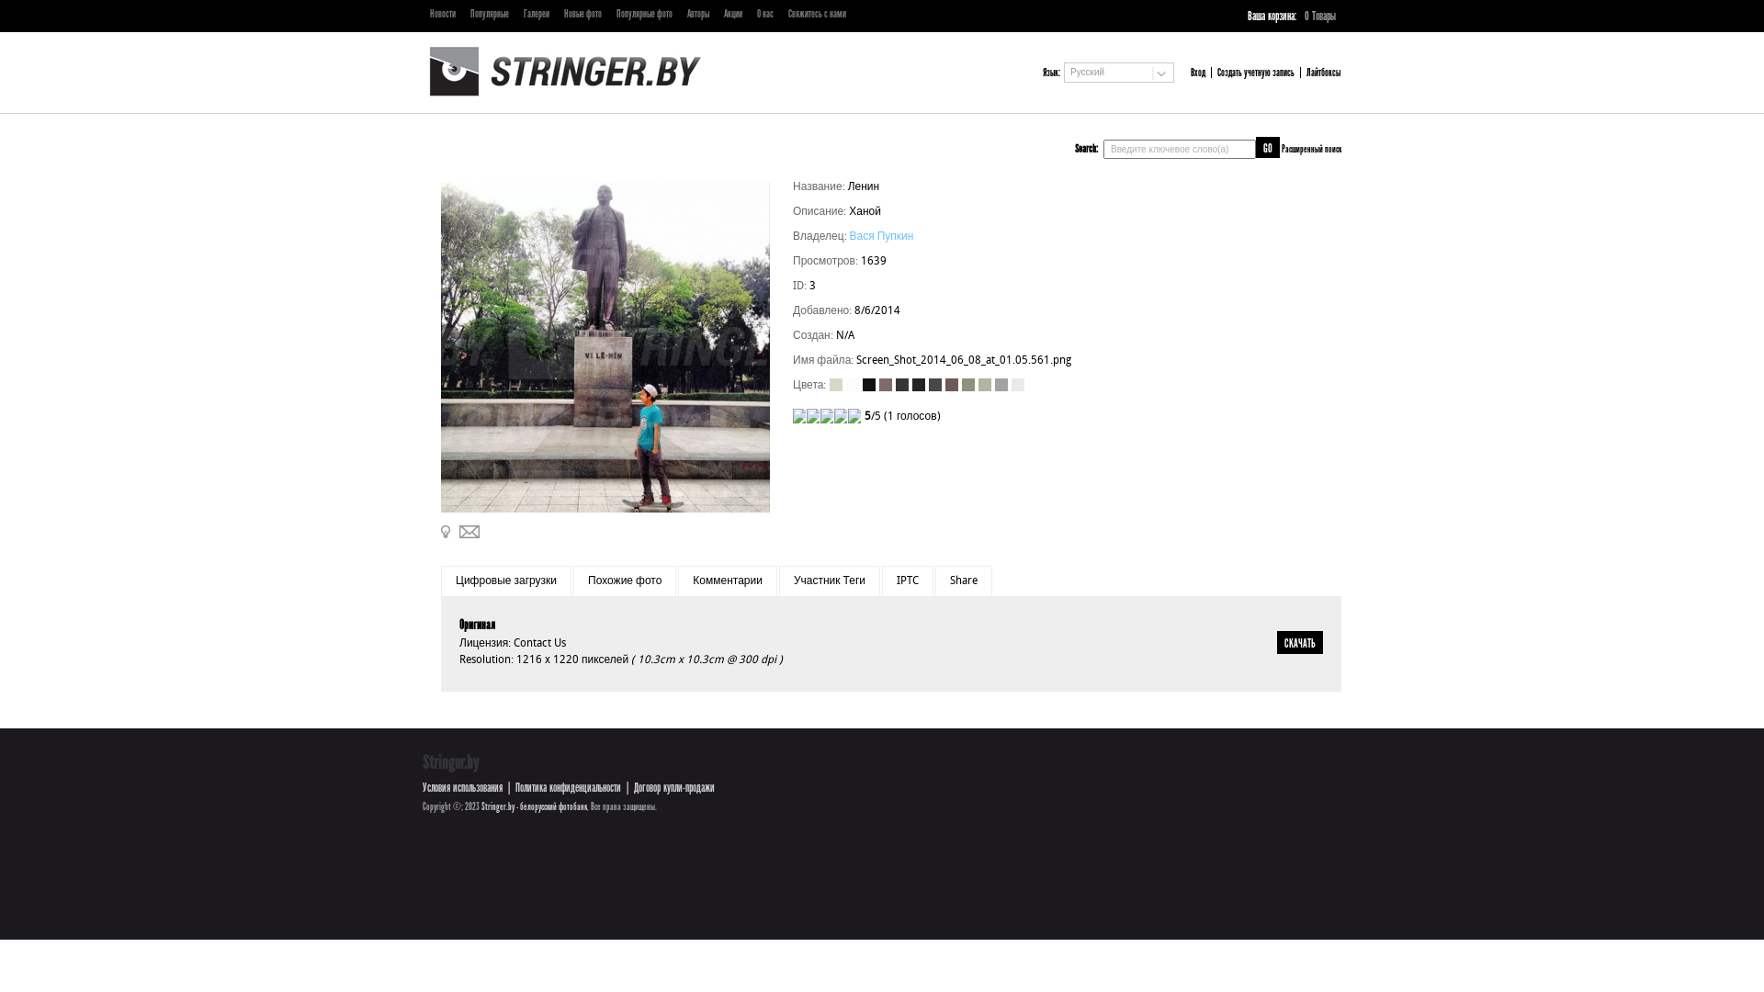 Image resolution: width=1764 pixels, height=992 pixels. What do you see at coordinates (952, 385) in the screenshot?
I see `#6c5a5a` at bounding box center [952, 385].